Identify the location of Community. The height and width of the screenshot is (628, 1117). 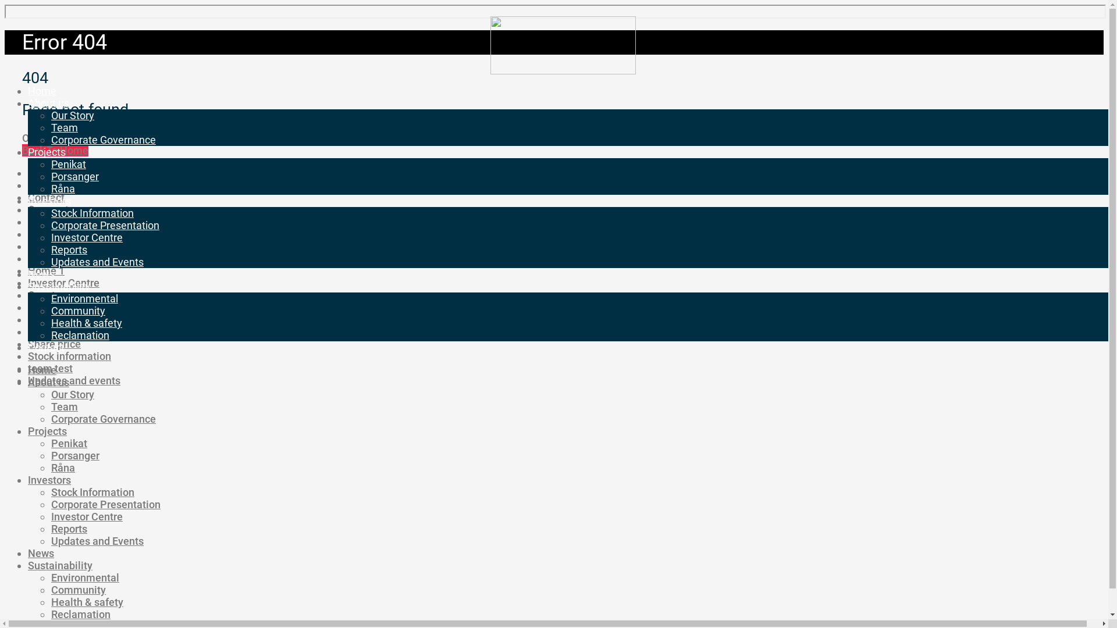
(79, 590).